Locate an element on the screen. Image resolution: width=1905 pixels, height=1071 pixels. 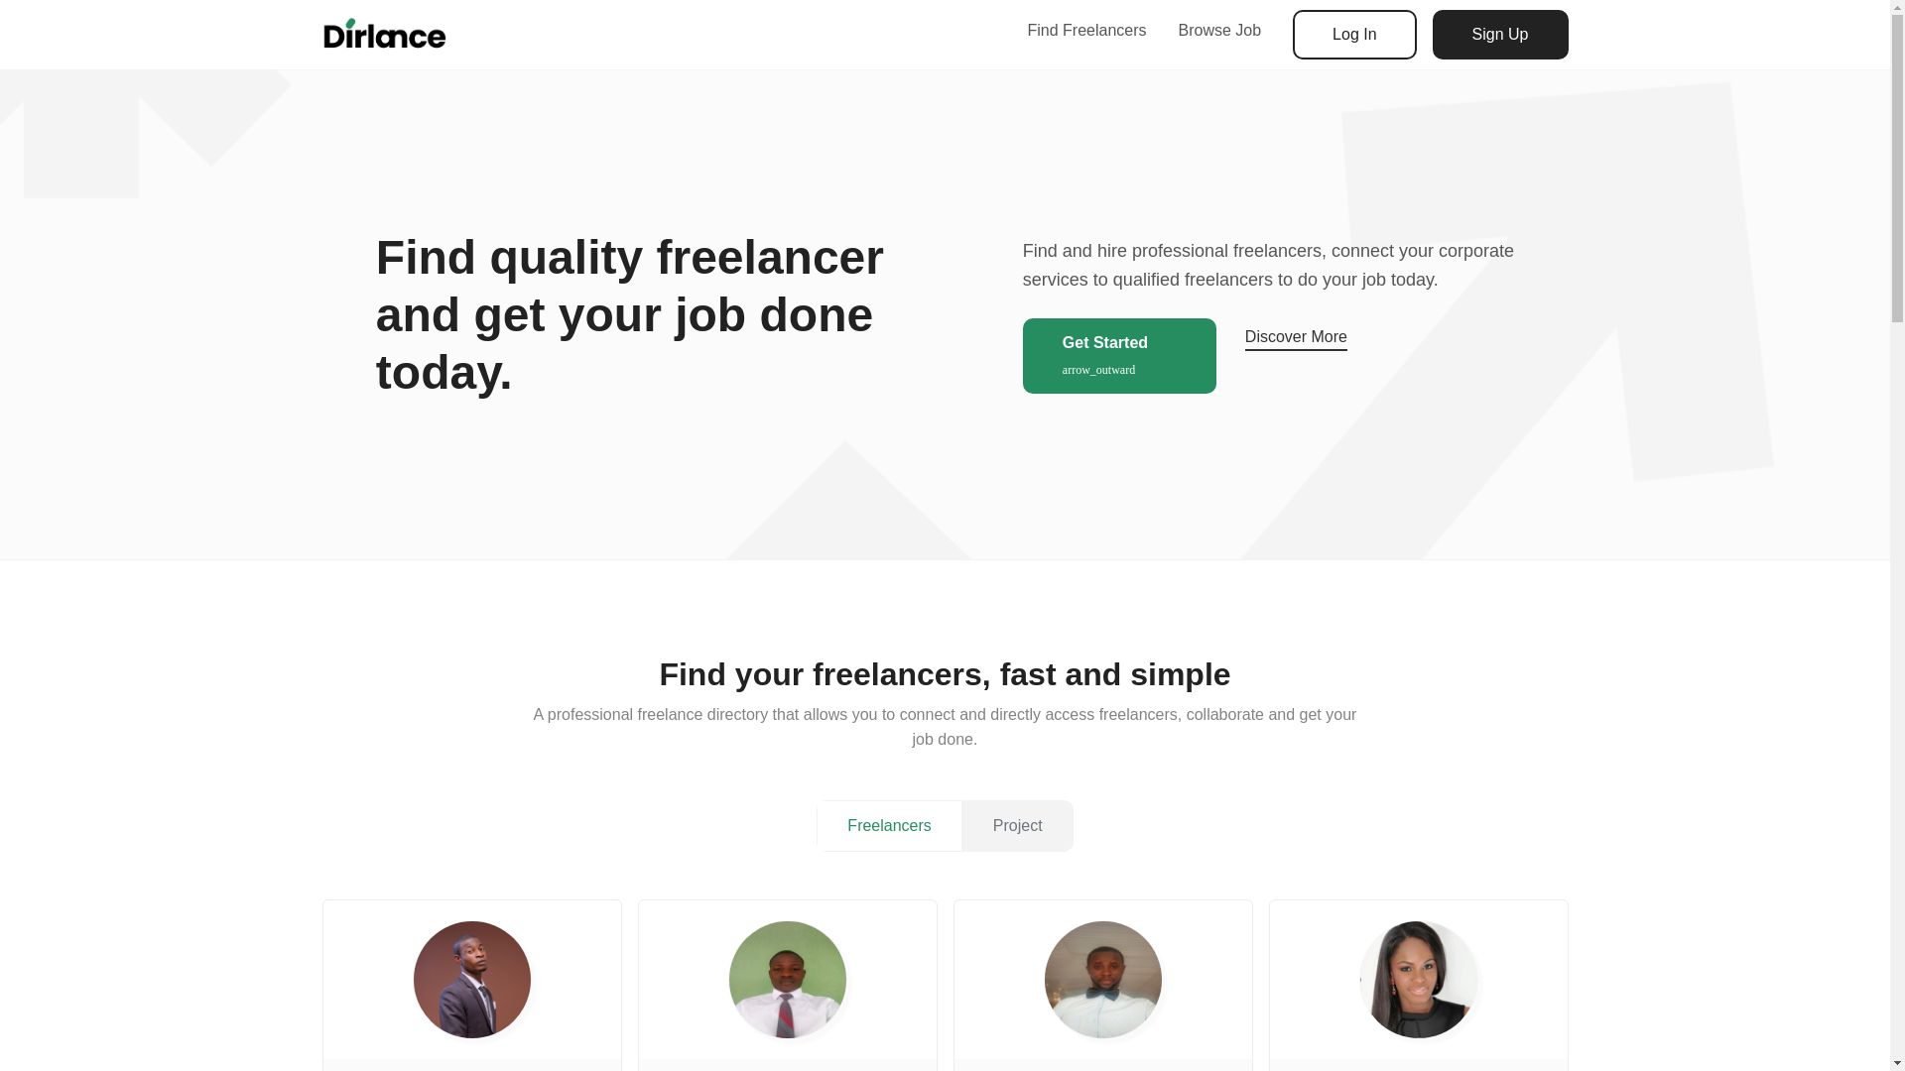
Freelancers is located at coordinates (888, 825).